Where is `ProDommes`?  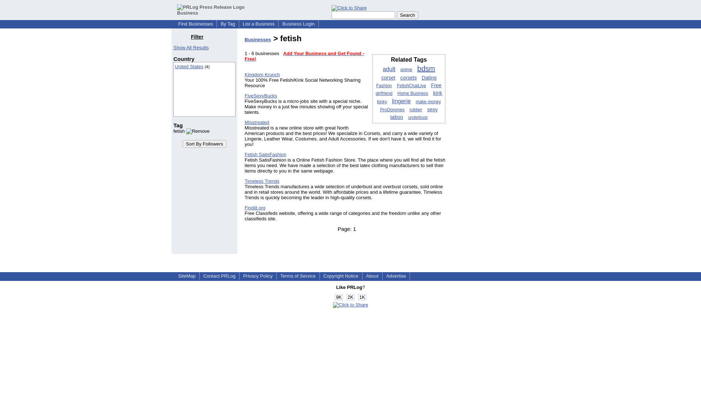 ProDommes is located at coordinates (392, 109).